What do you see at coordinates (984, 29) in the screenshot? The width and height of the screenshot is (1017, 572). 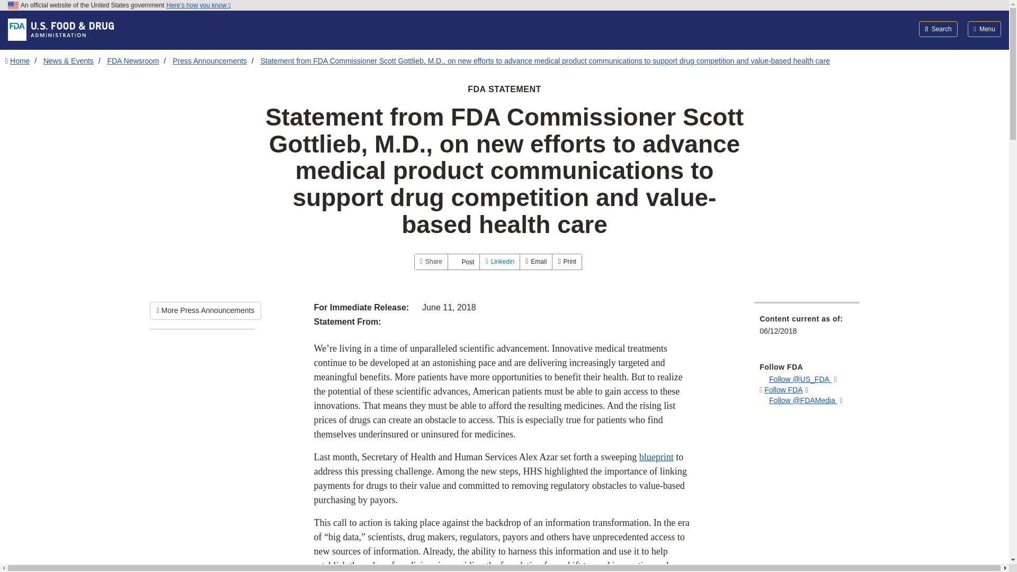 I see `  Menu` at bounding box center [984, 29].